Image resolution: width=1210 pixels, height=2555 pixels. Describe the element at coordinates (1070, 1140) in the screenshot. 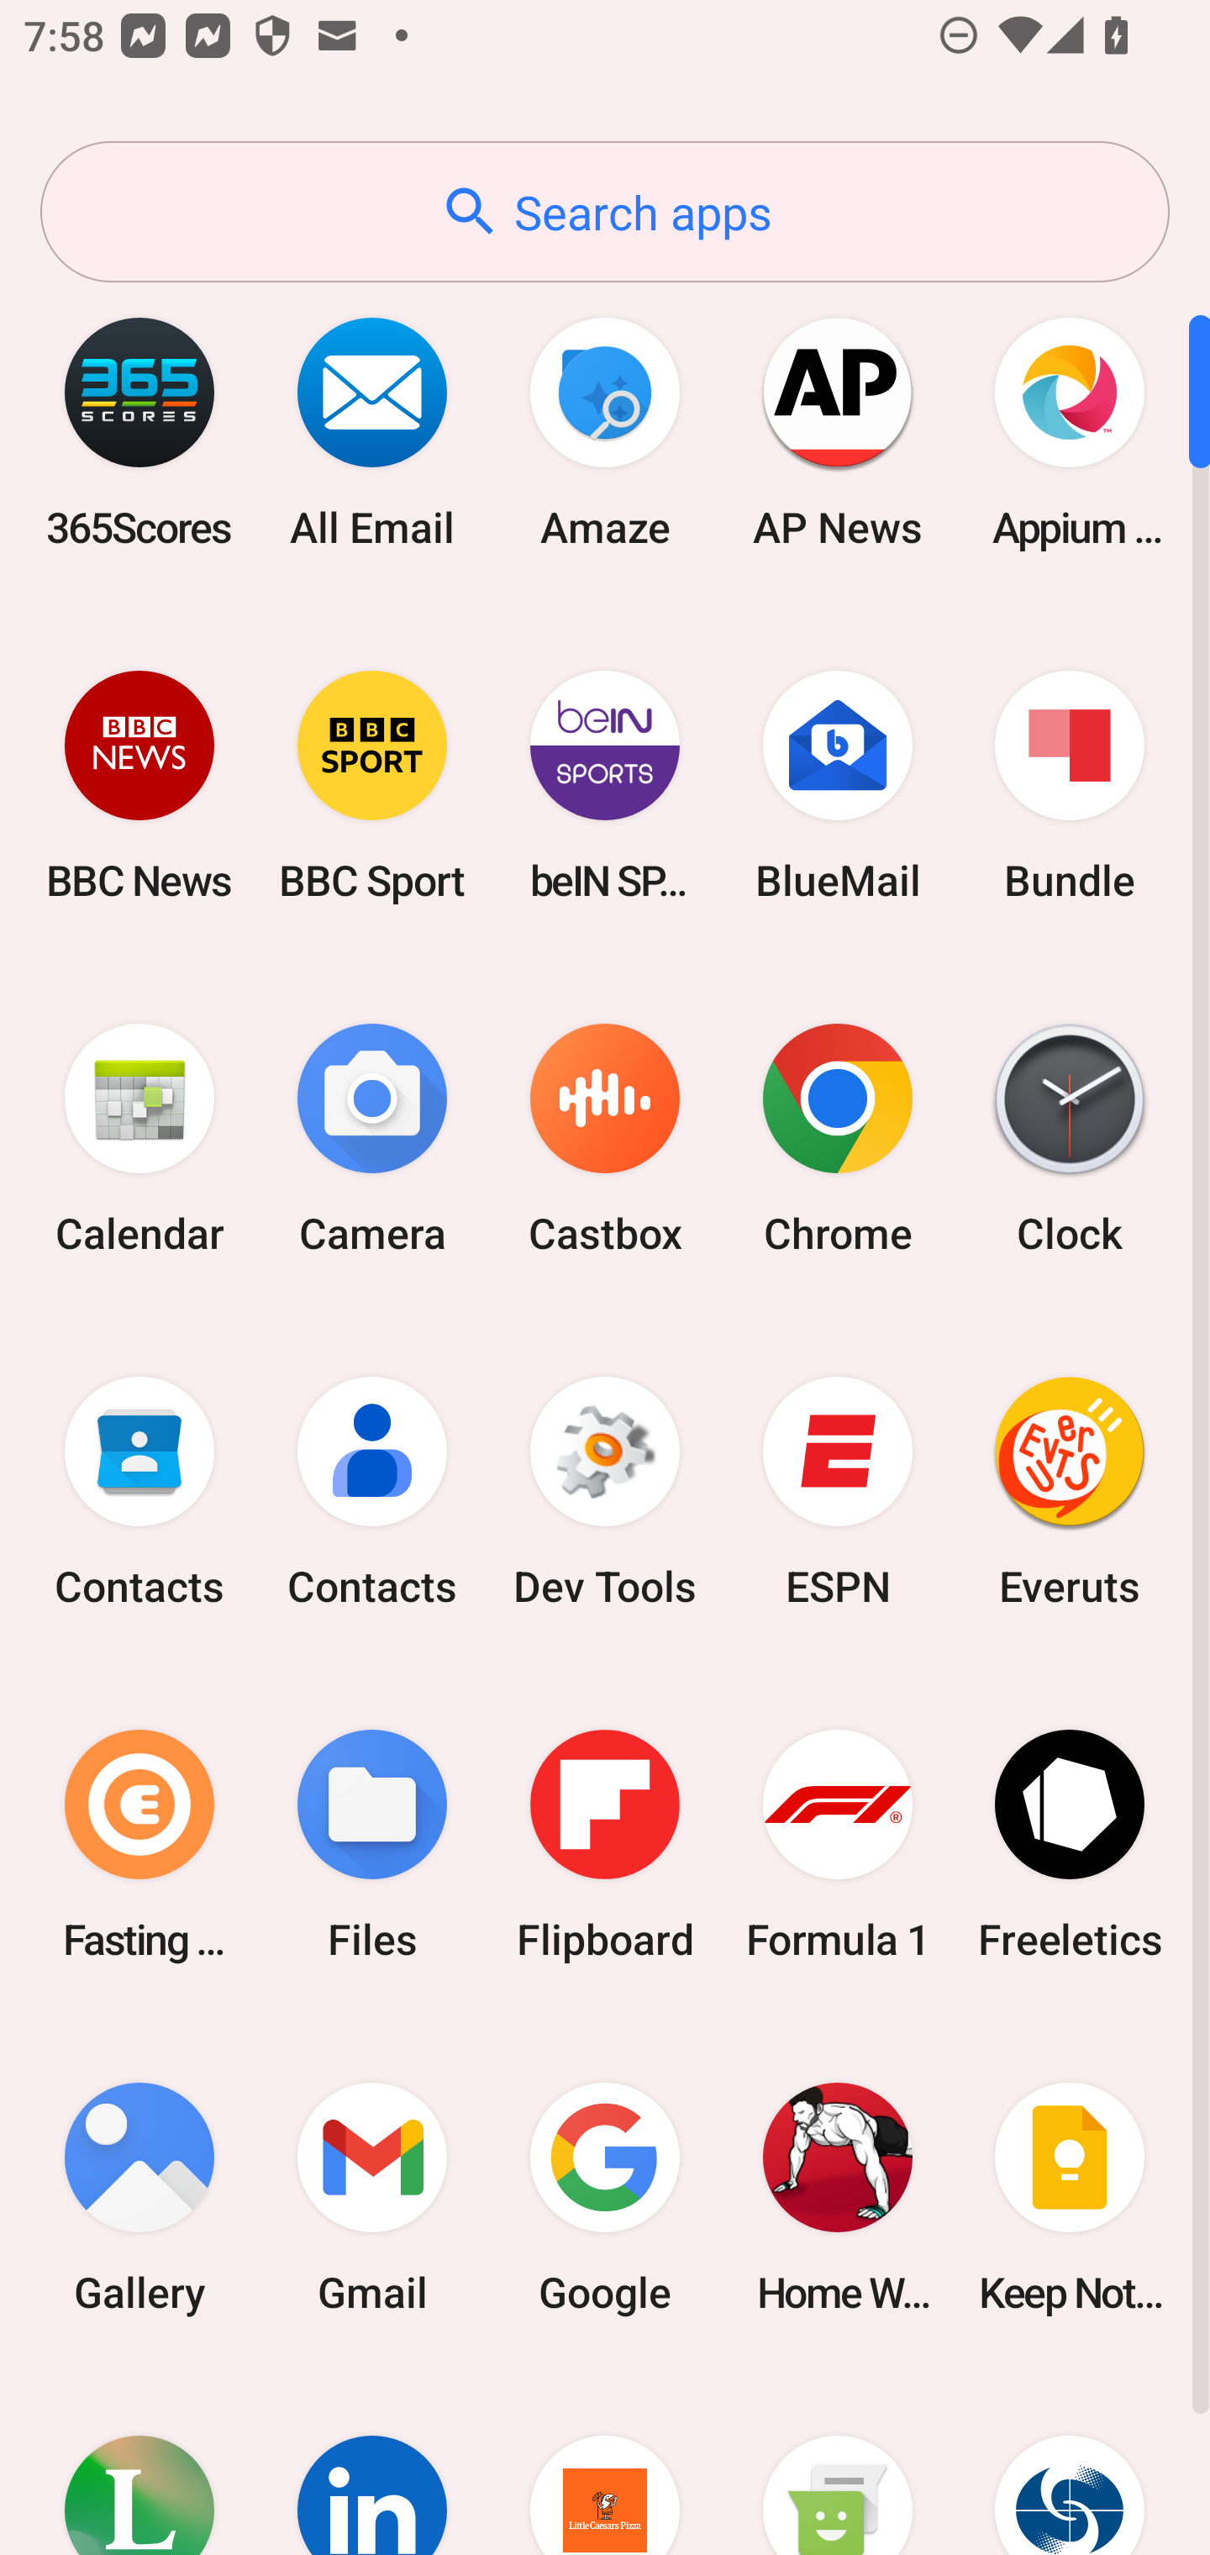

I see `Clock` at that location.